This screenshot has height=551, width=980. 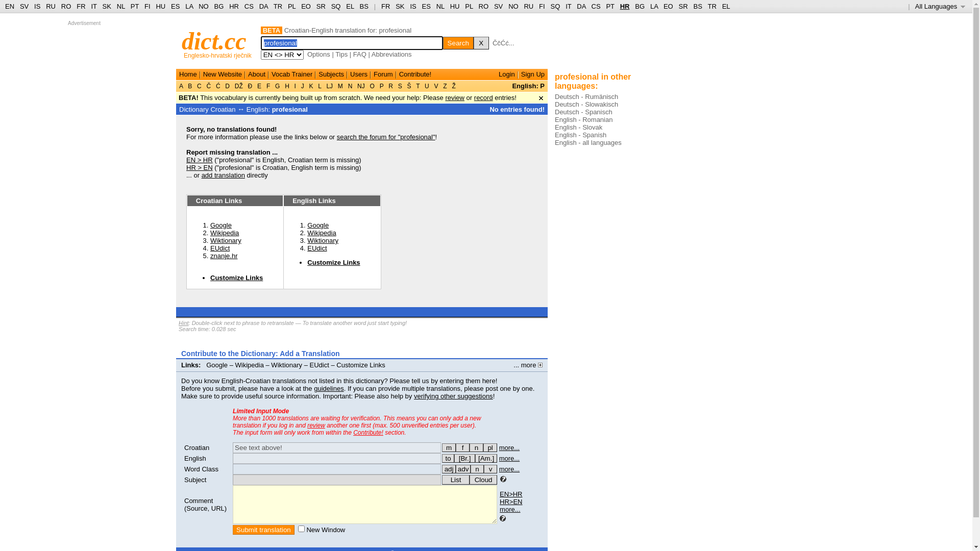 What do you see at coordinates (529, 6) in the screenshot?
I see `RU` at bounding box center [529, 6].